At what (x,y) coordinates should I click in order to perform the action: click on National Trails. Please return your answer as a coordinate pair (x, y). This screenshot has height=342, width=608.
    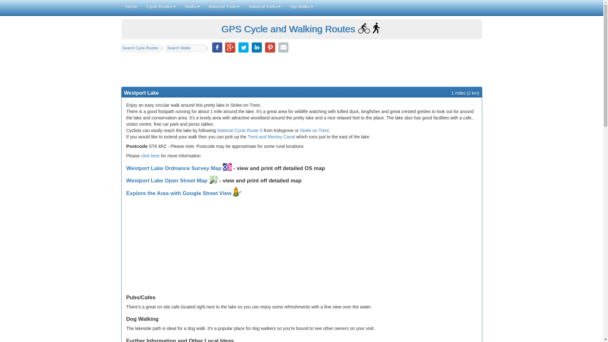
    Looking at the image, I should click on (224, 6).